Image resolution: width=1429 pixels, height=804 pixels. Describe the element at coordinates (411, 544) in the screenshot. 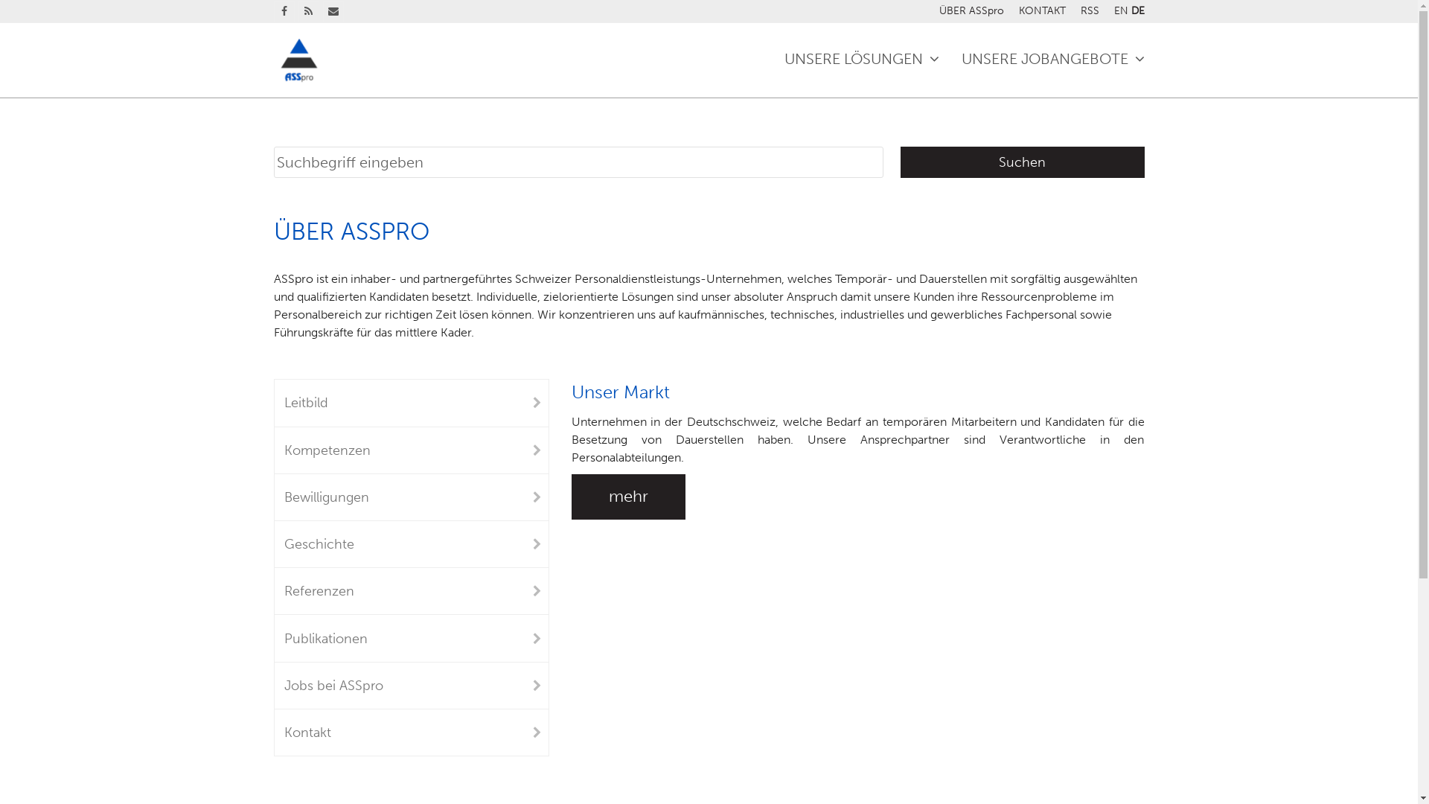

I see `Geschichte` at that location.